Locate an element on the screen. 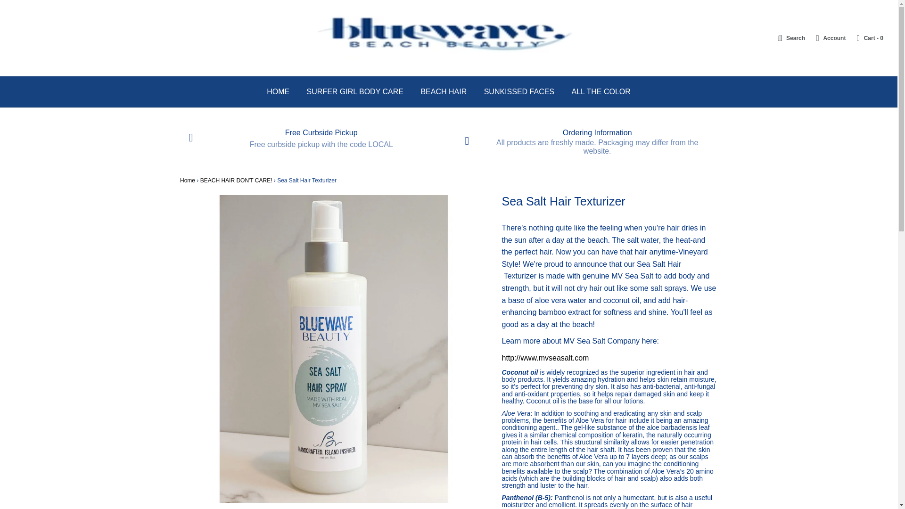  HOME is located at coordinates (278, 91).